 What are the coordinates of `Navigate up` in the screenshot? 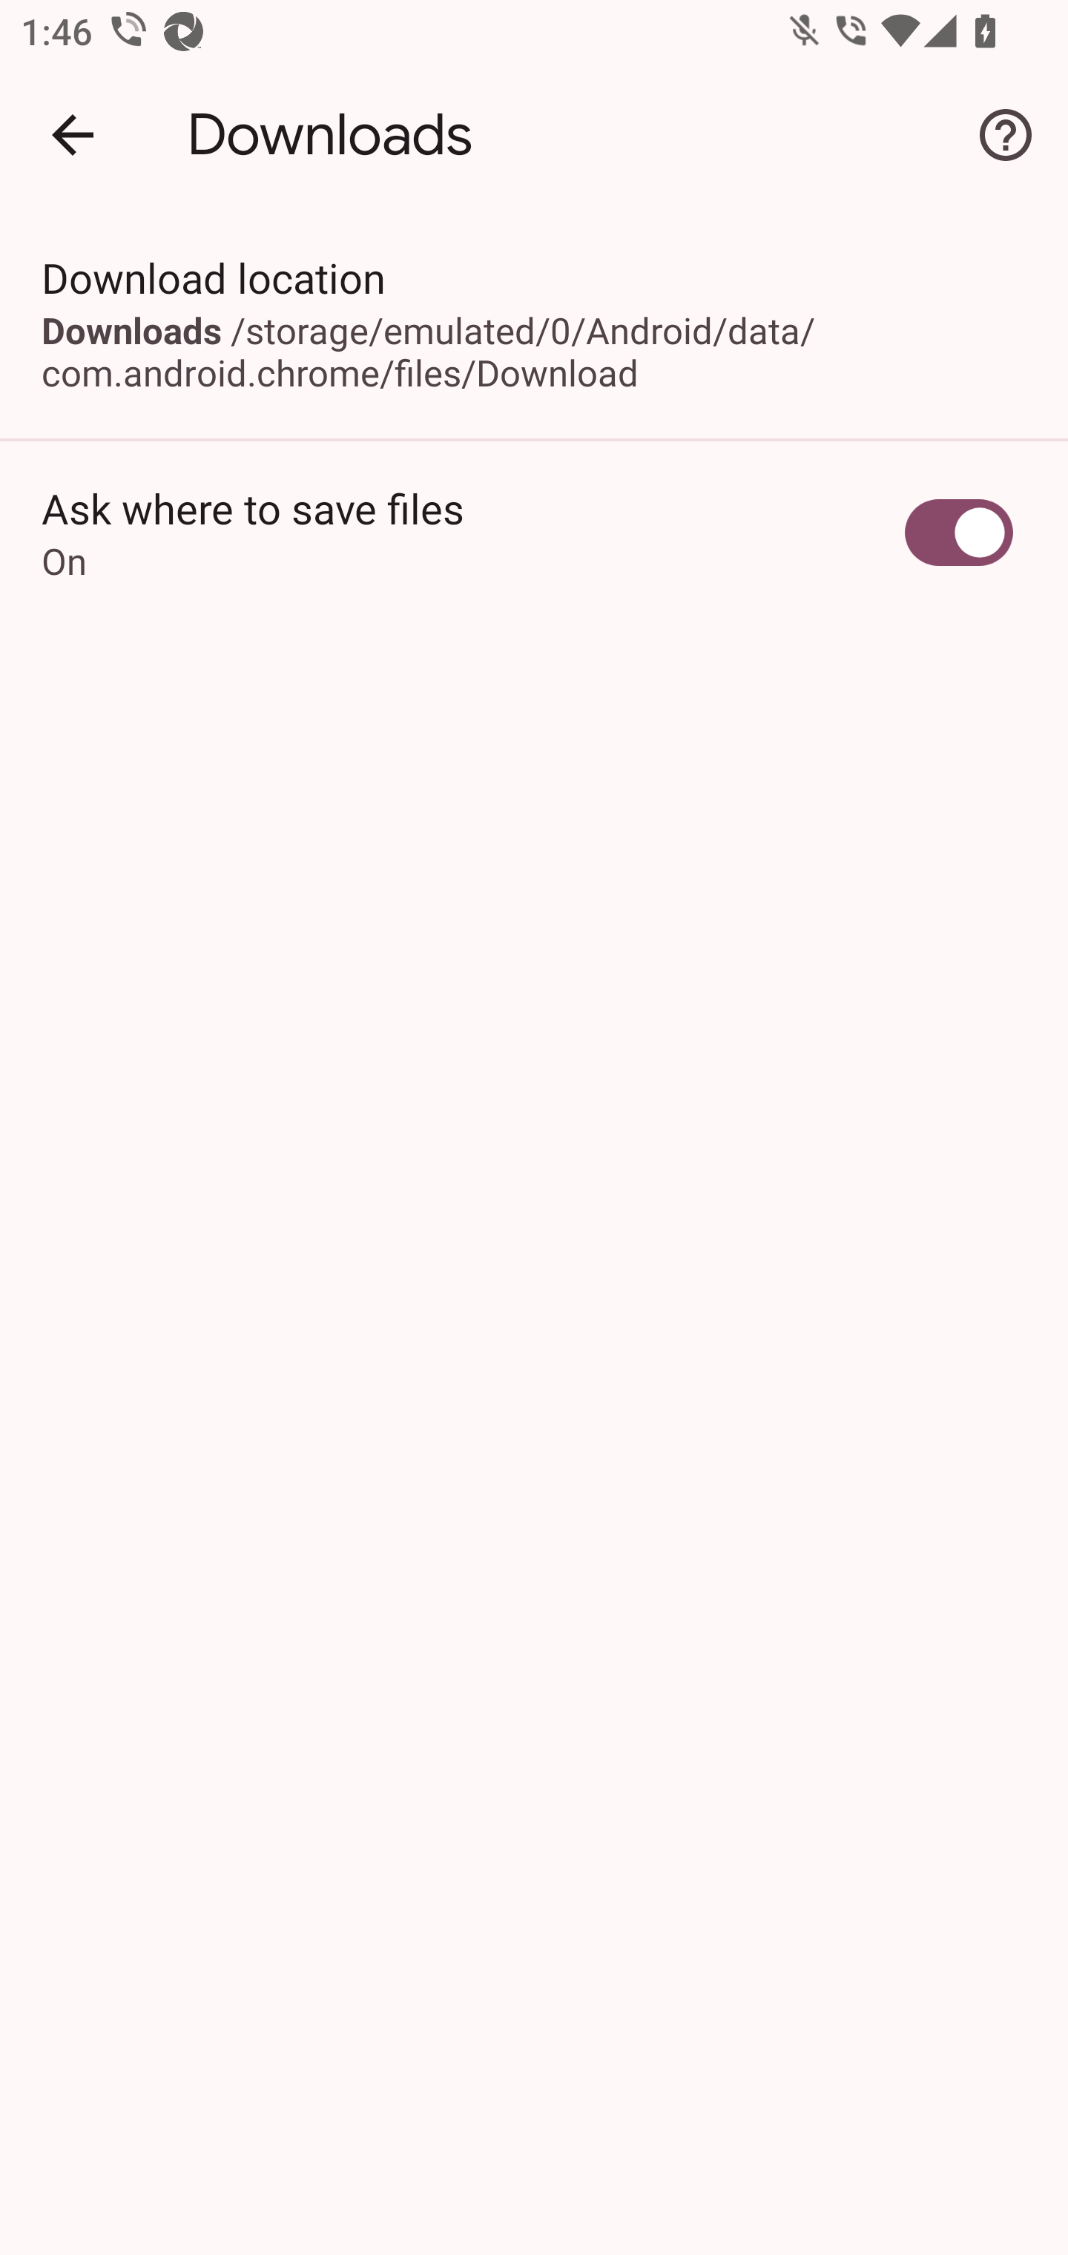 It's located at (73, 135).